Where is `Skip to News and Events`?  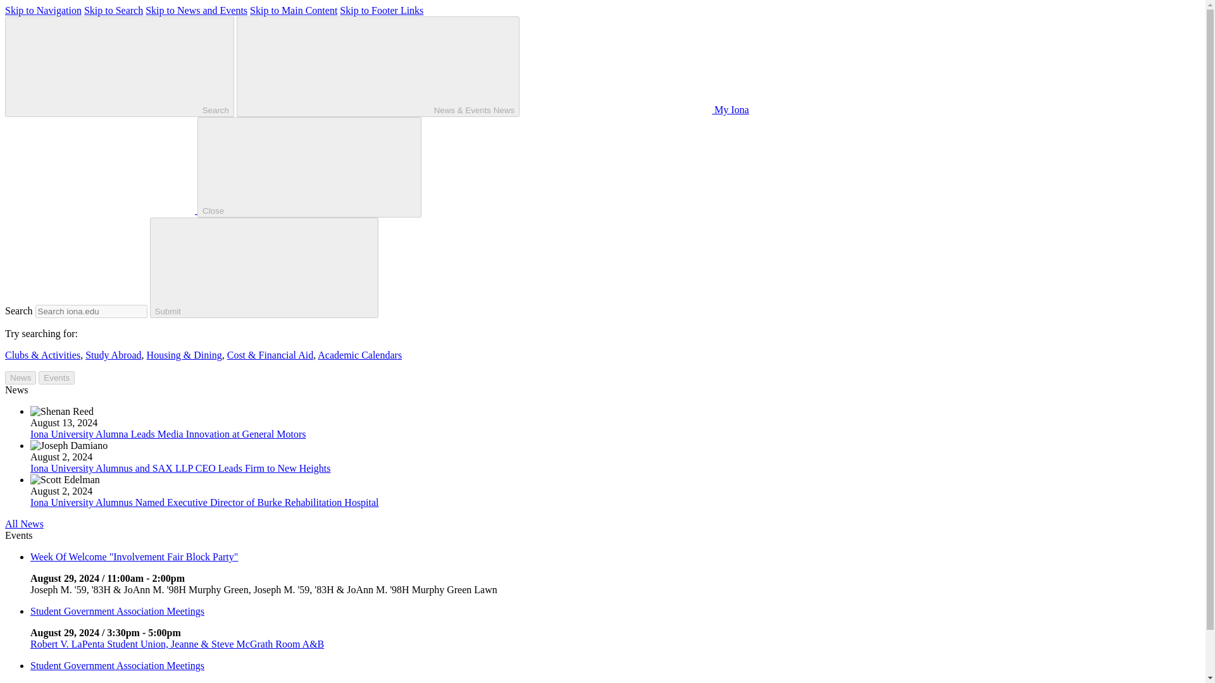 Skip to News and Events is located at coordinates (196, 10).